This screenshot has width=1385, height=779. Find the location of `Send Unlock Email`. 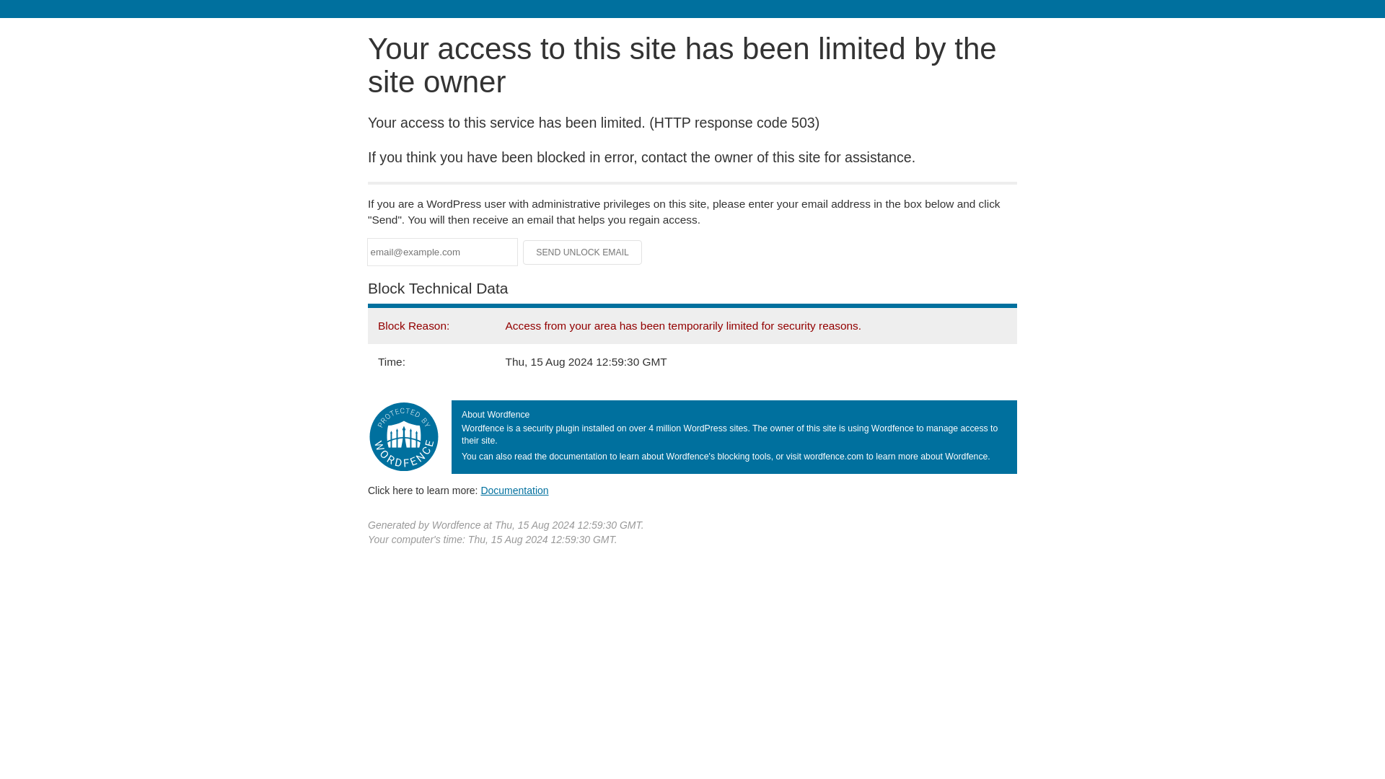

Send Unlock Email is located at coordinates (583, 252).